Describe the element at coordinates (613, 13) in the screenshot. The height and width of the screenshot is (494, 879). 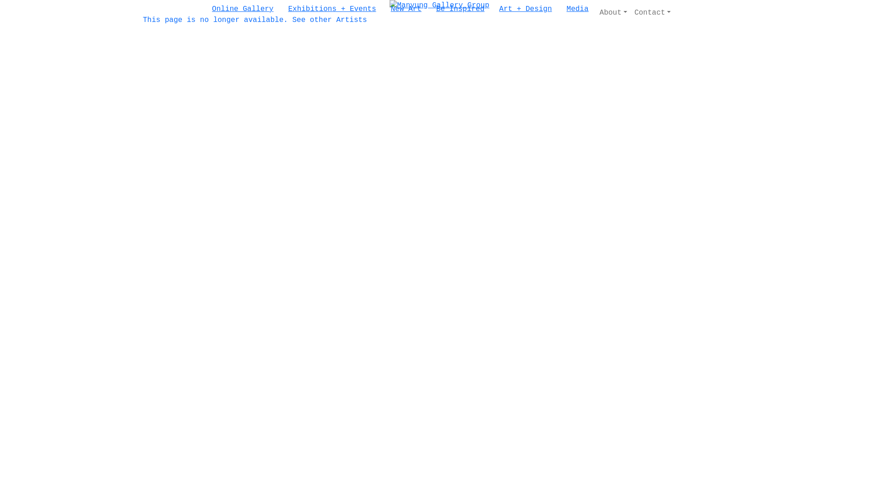
I see `About` at that location.